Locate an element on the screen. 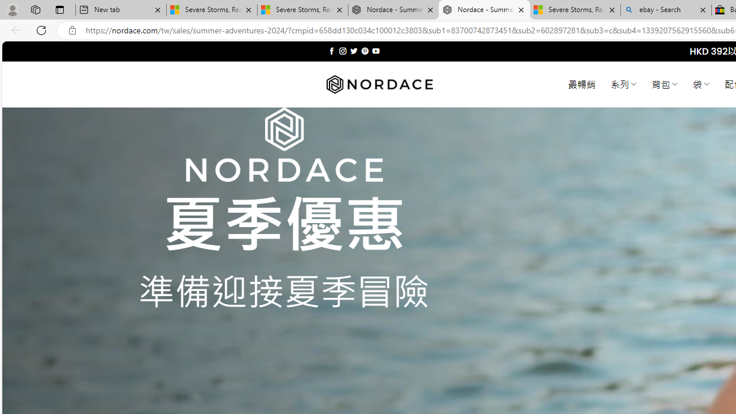  ebay - Search is located at coordinates (666, 10).